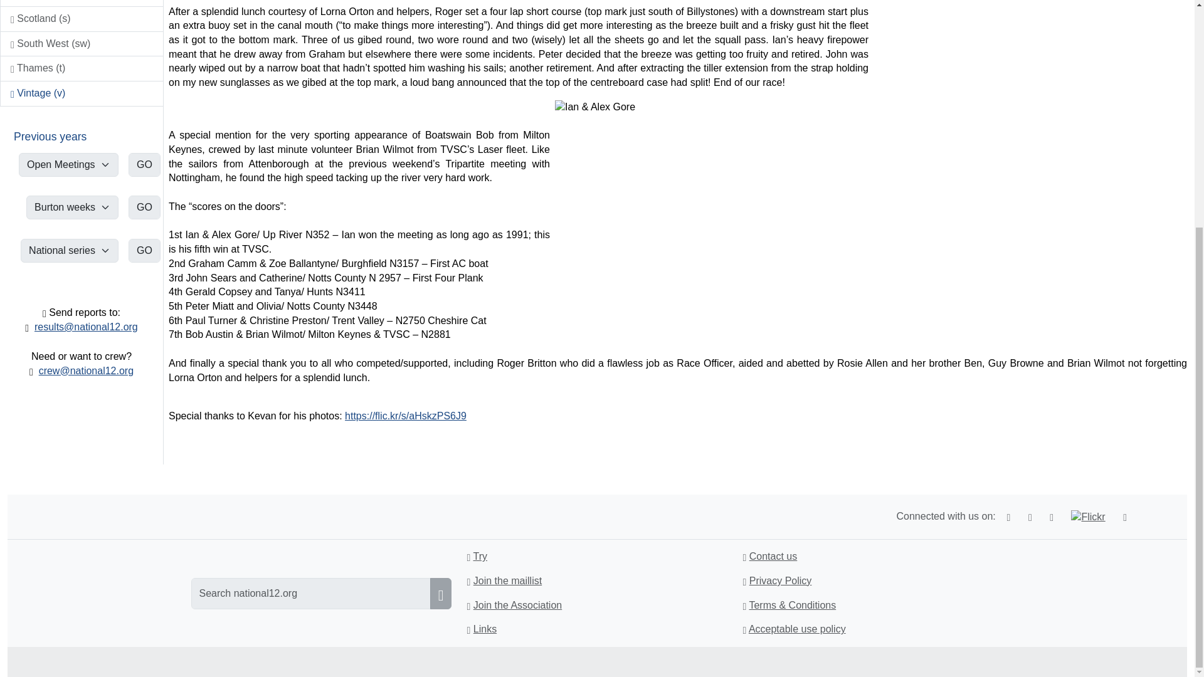 This screenshot has width=1204, height=677. I want to click on Try a 12, so click(480, 557).